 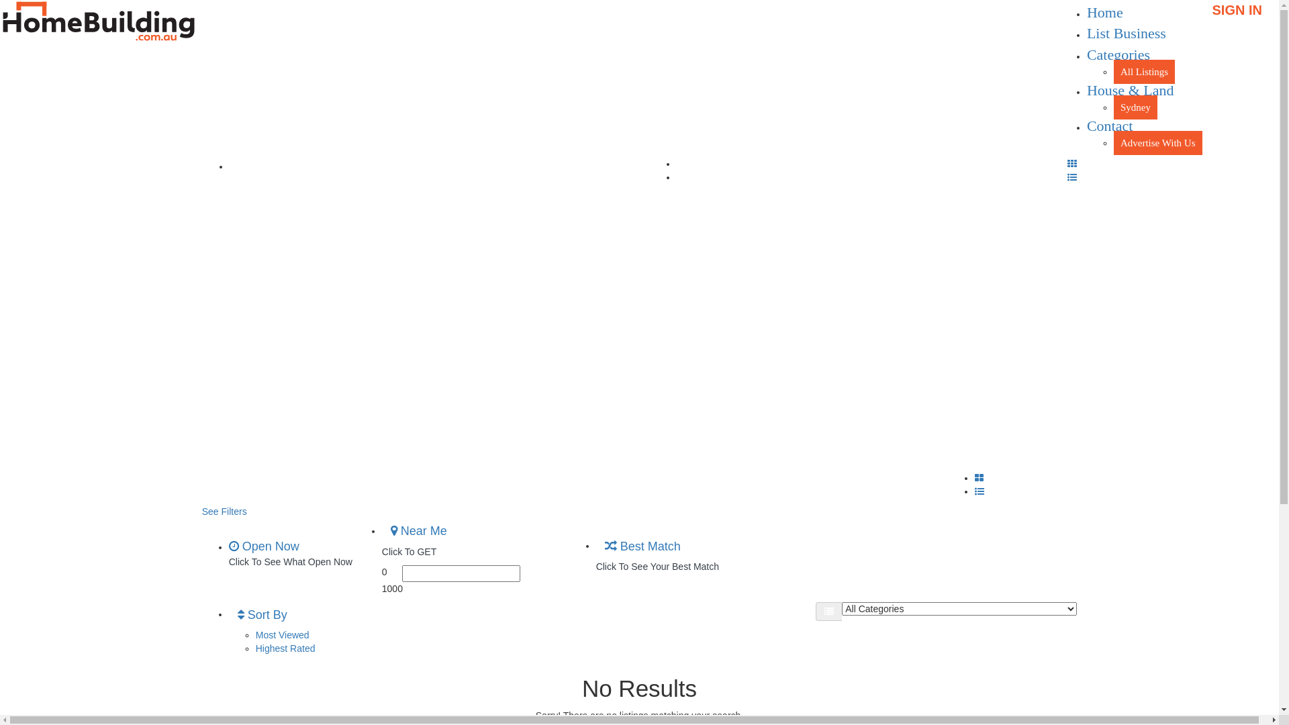 I want to click on SIGN IN, so click(x=1237, y=10).